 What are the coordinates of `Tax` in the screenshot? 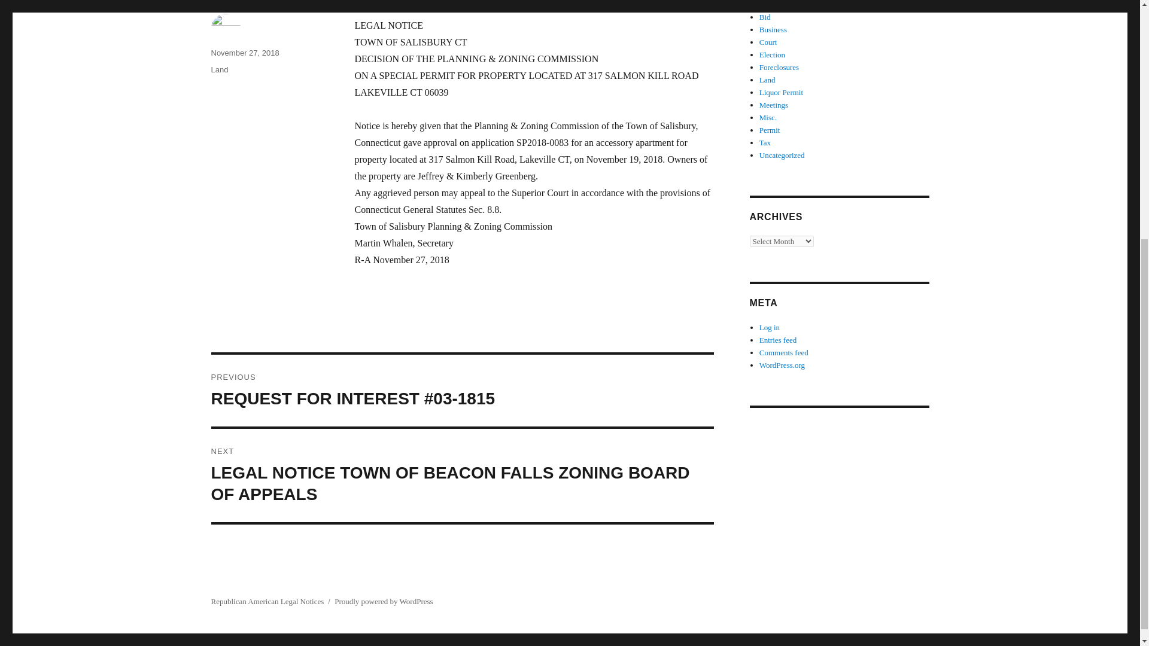 It's located at (765, 142).